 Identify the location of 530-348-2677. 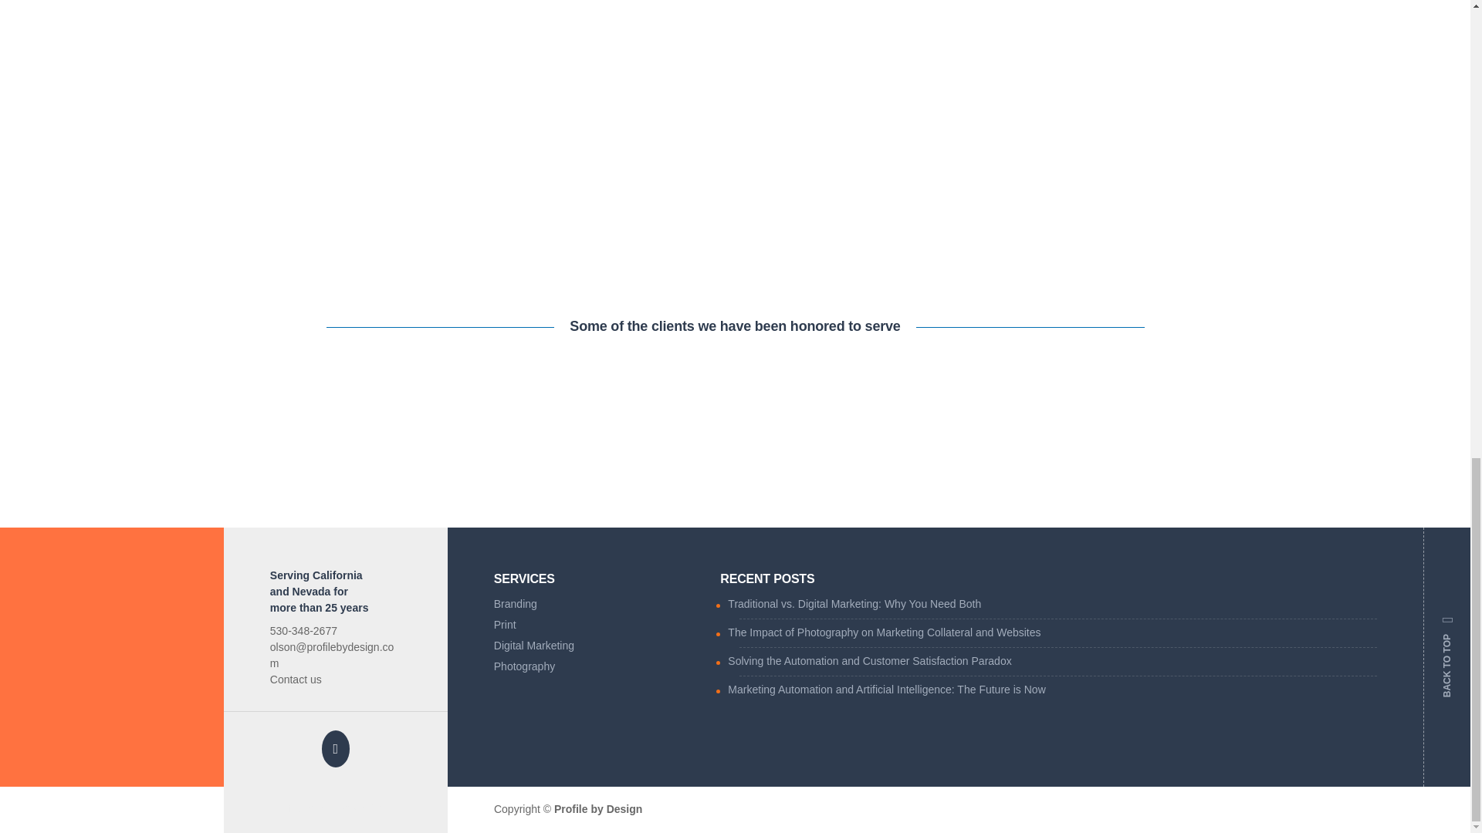
(303, 631).